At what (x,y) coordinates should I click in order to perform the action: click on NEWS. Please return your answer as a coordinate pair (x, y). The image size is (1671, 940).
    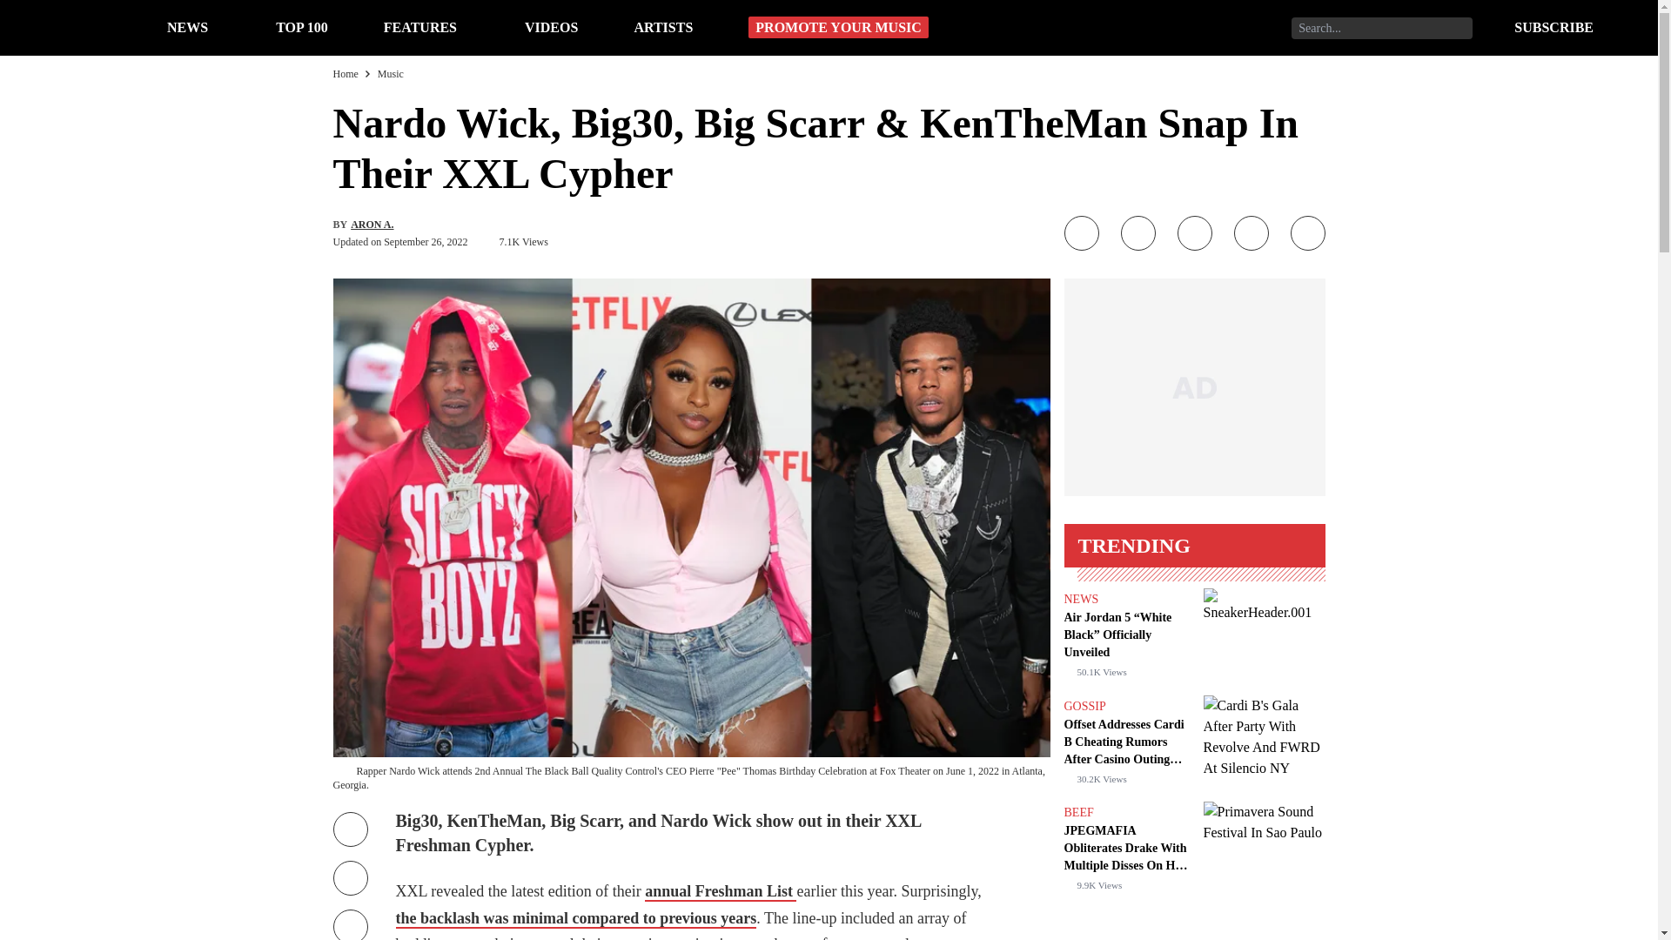
    Looking at the image, I should click on (1080, 599).